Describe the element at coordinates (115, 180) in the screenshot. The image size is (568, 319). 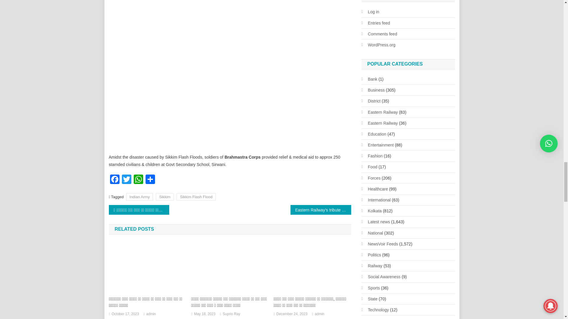
I see `Facebook` at that location.